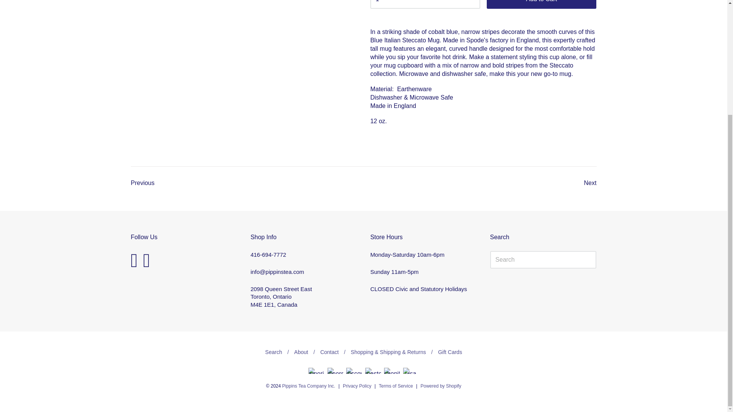  I want to click on Next, so click(590, 183).